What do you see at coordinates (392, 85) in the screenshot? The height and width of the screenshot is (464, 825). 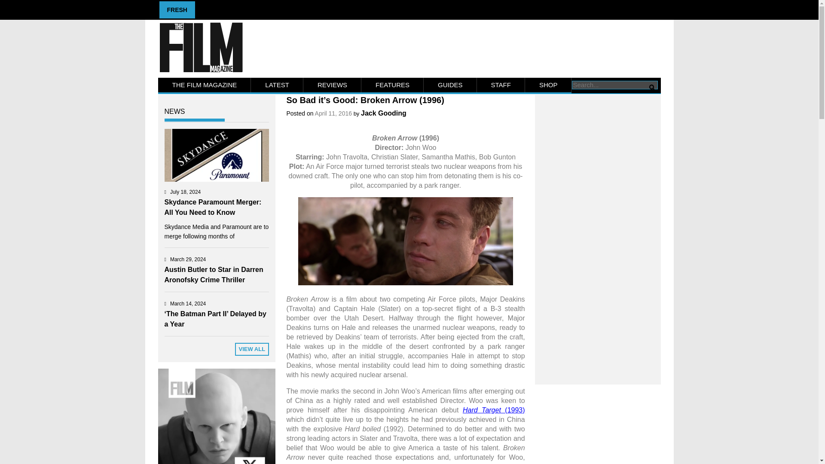 I see `FEATURES` at bounding box center [392, 85].